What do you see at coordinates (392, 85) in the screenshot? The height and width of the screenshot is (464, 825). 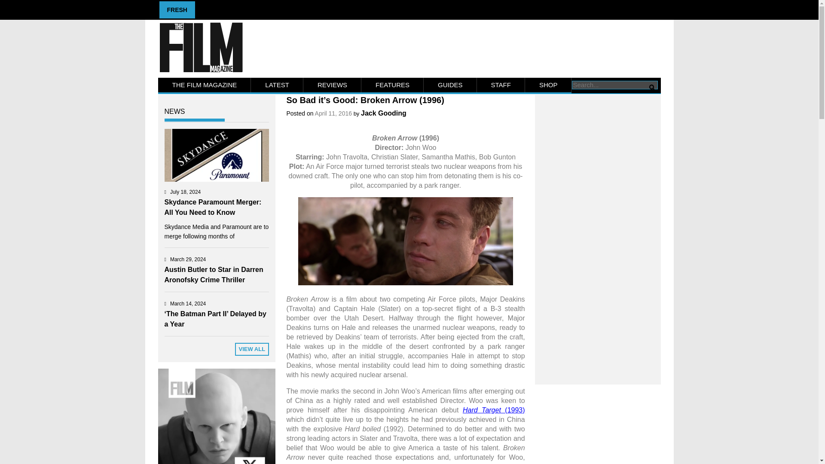 I see `FEATURES` at bounding box center [392, 85].